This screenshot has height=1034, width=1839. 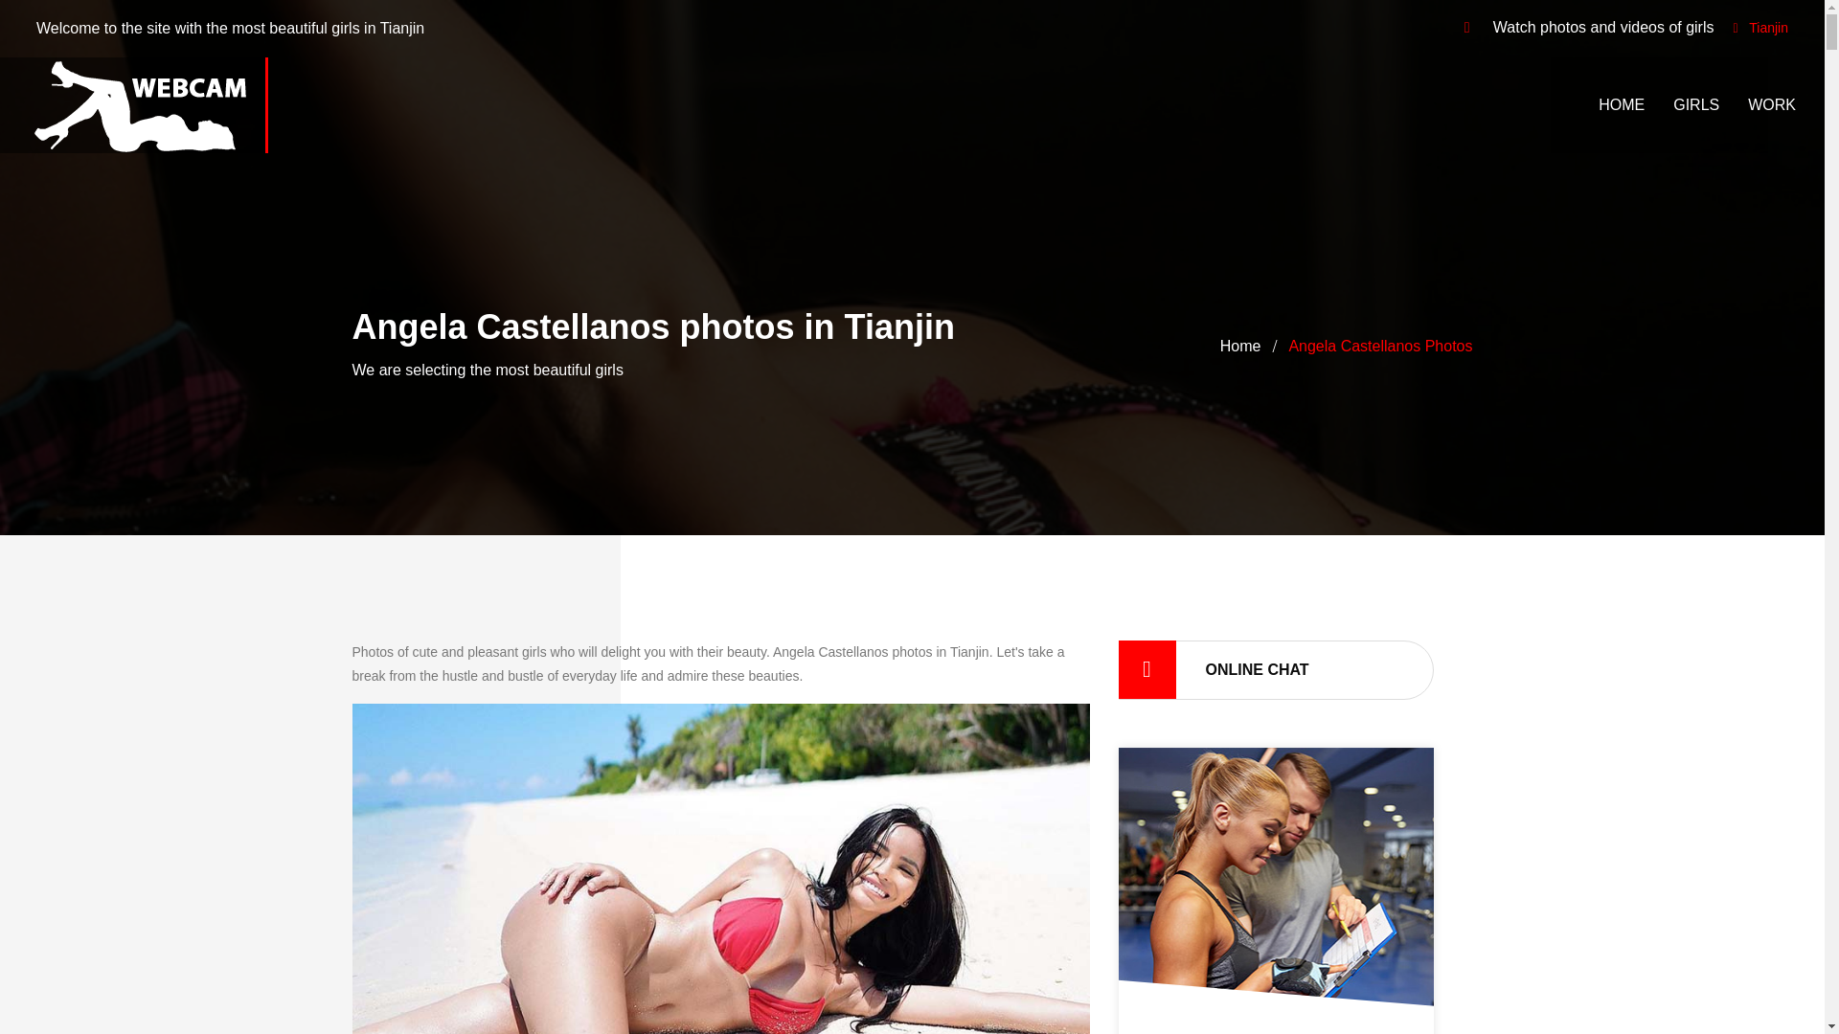 I want to click on Watch photos and videos of girls , so click(x=138, y=105).